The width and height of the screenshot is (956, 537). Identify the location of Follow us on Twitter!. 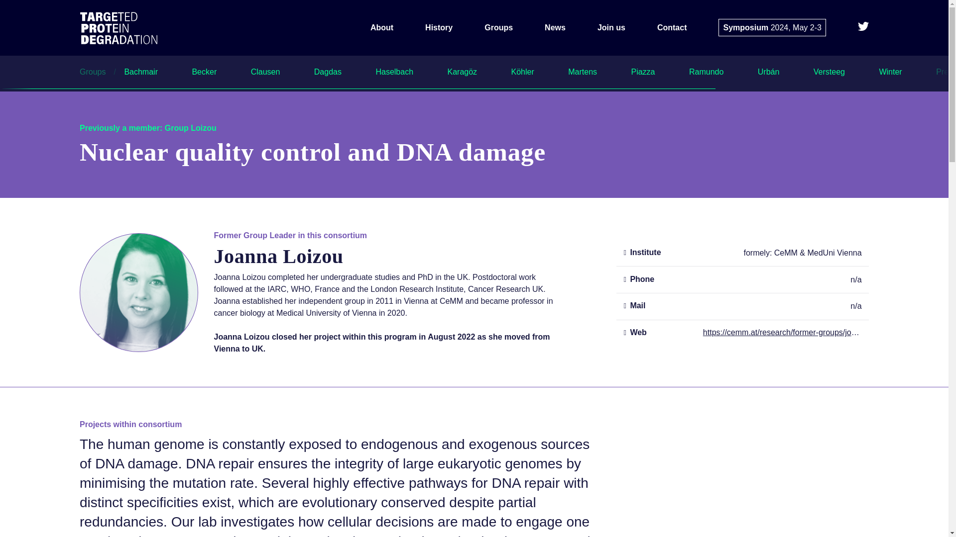
(863, 28).